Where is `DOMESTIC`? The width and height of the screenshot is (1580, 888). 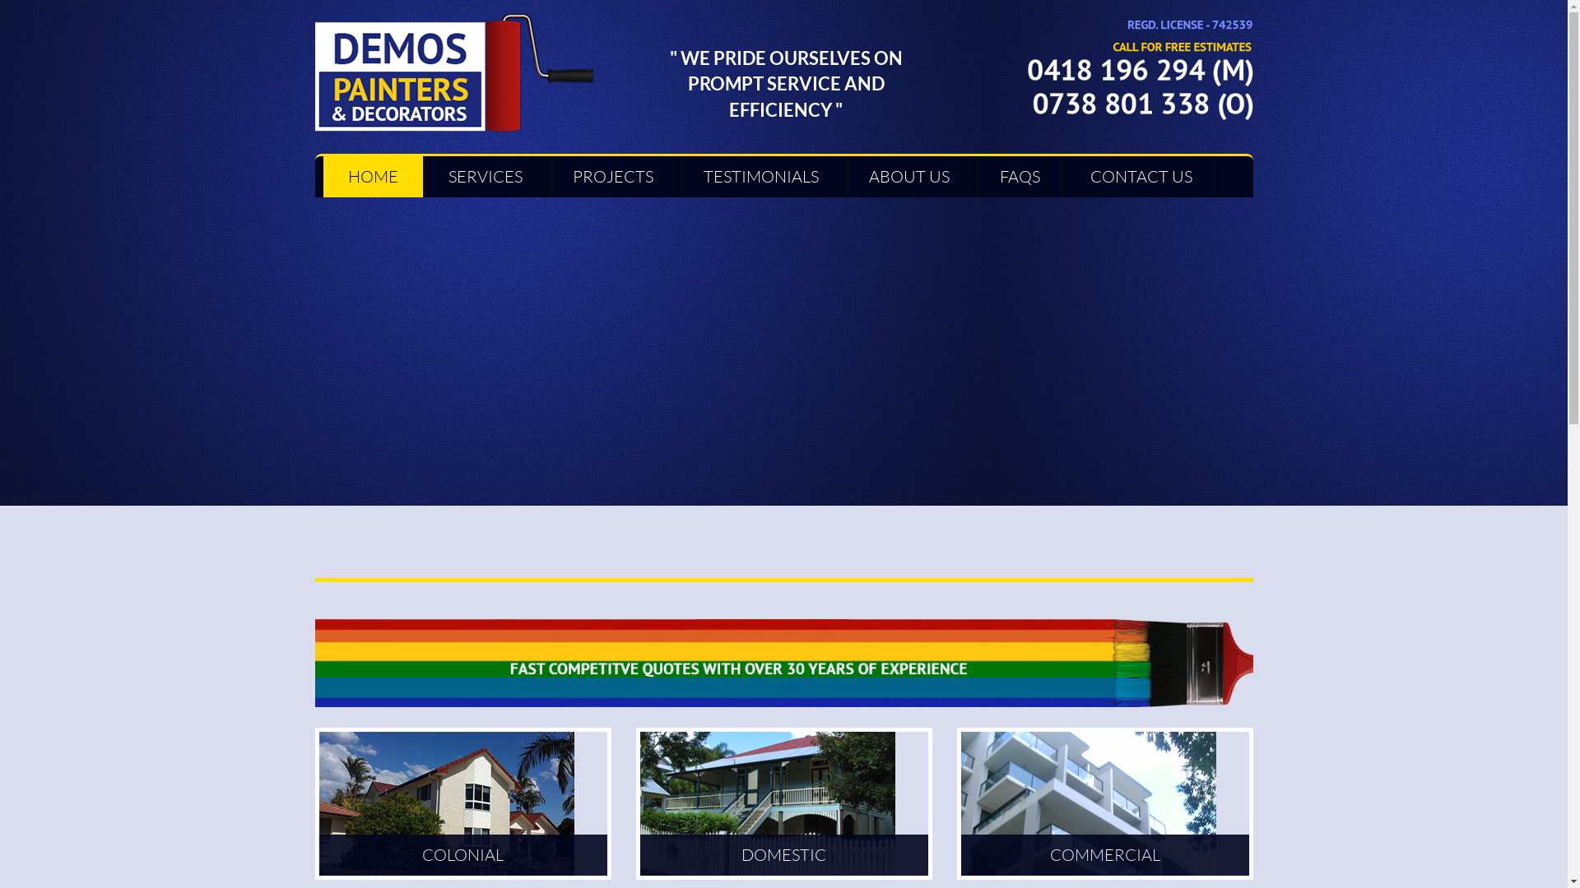 DOMESTIC is located at coordinates (783, 804).